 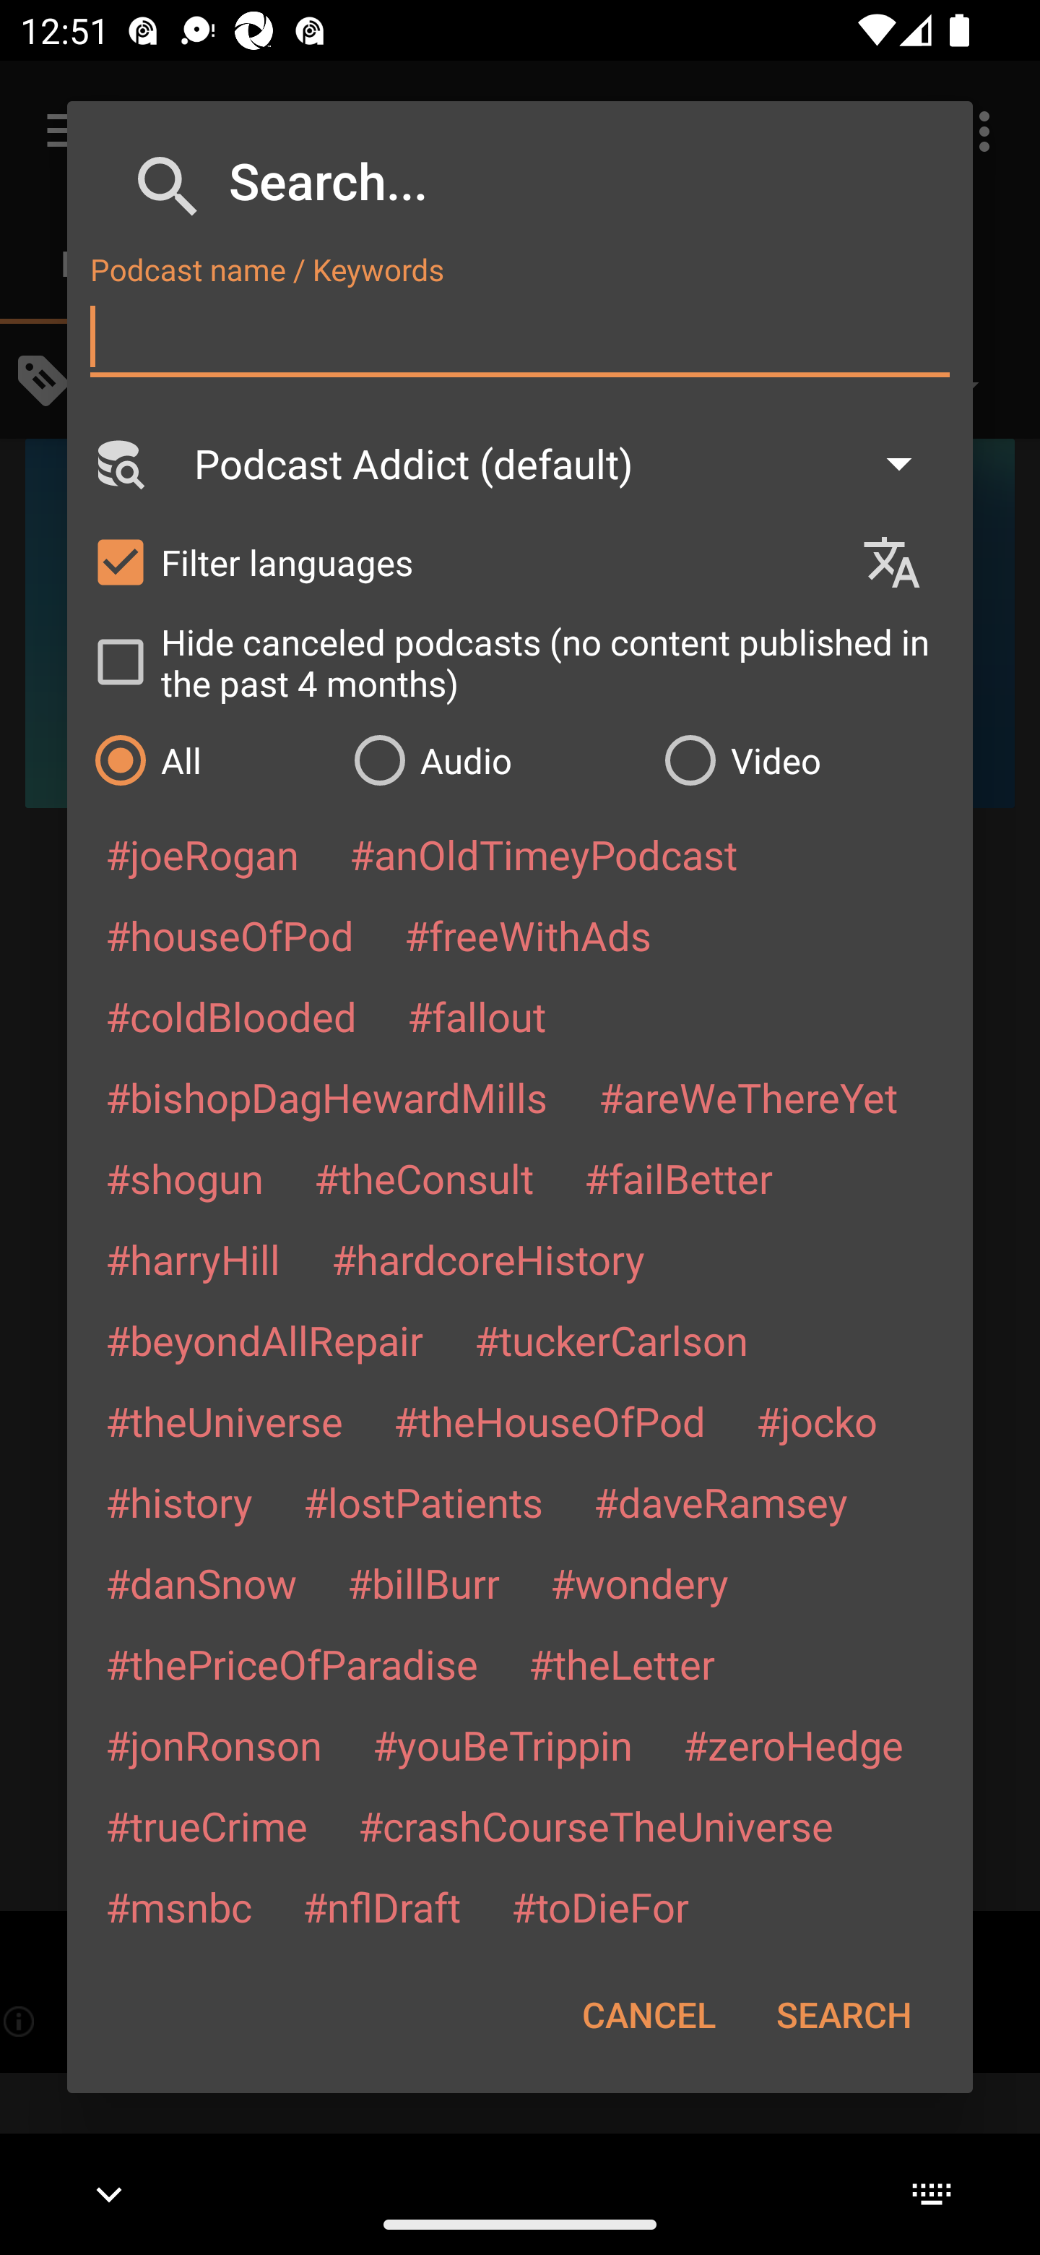 What do you see at coordinates (748, 1096) in the screenshot?
I see `#areWeThereYet` at bounding box center [748, 1096].